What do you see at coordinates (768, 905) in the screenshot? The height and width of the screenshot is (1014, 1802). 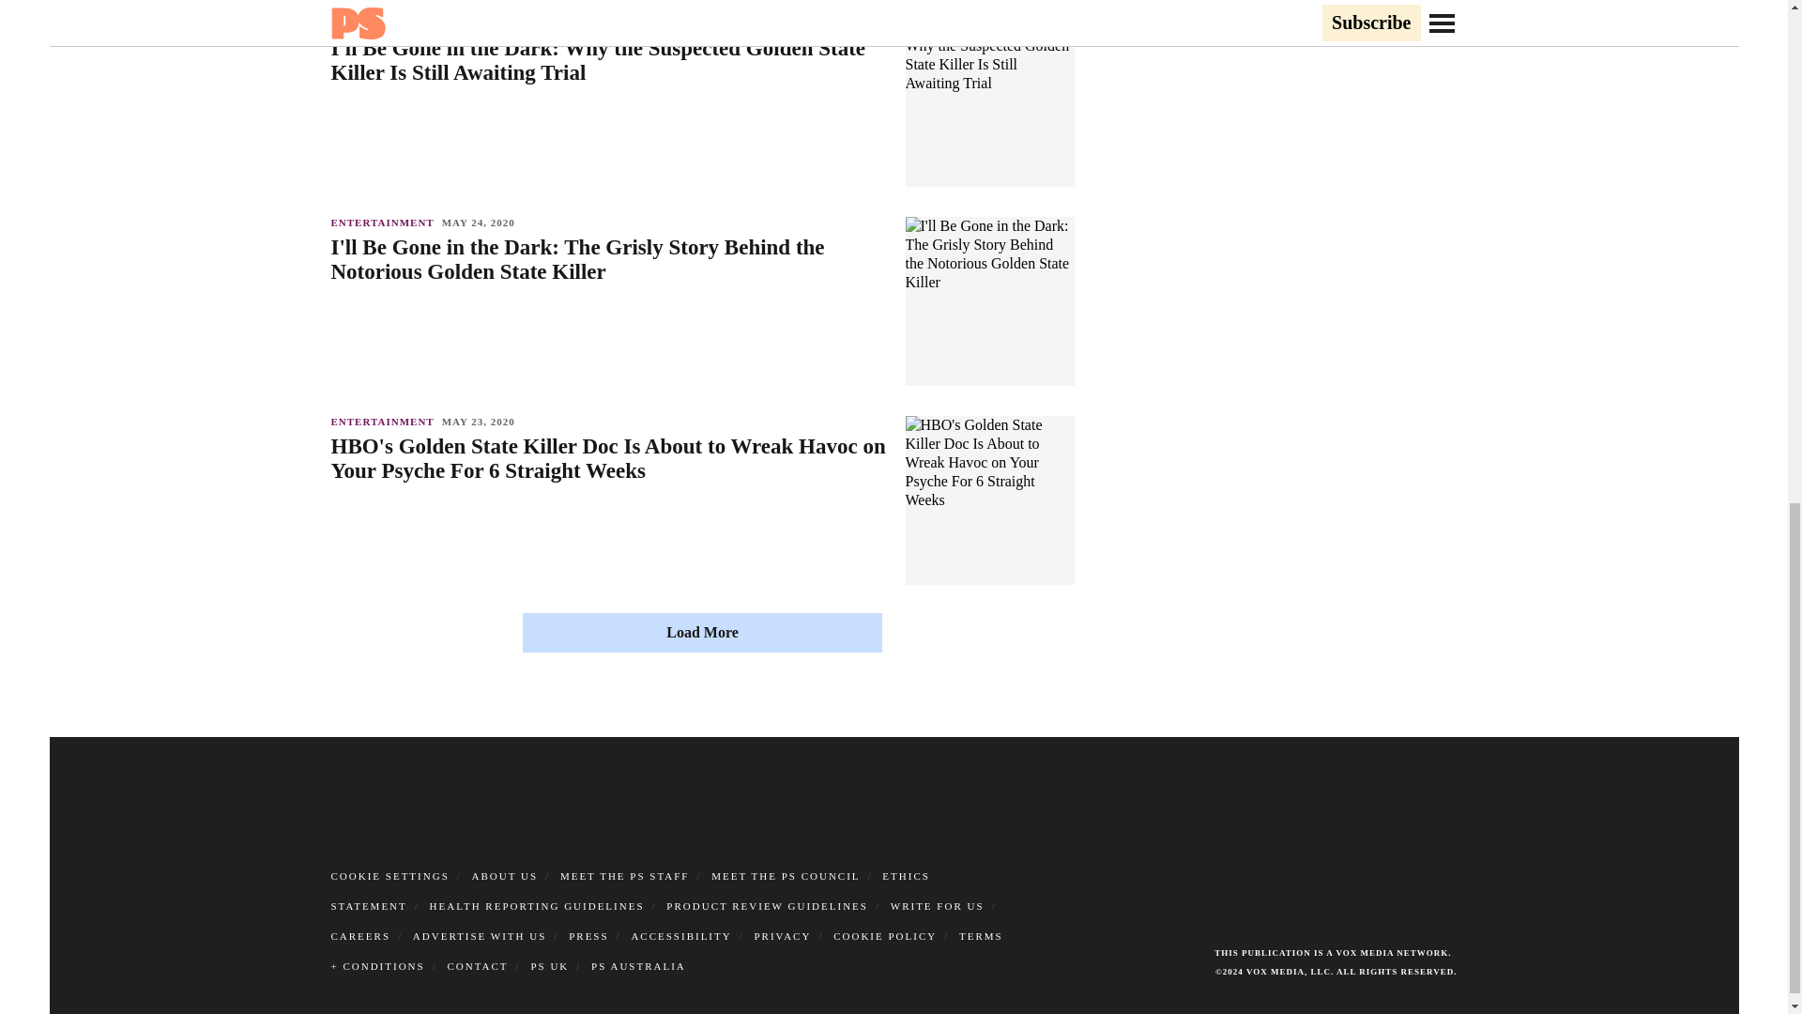 I see `PRODUCT REVIEW GUIDELINES` at bounding box center [768, 905].